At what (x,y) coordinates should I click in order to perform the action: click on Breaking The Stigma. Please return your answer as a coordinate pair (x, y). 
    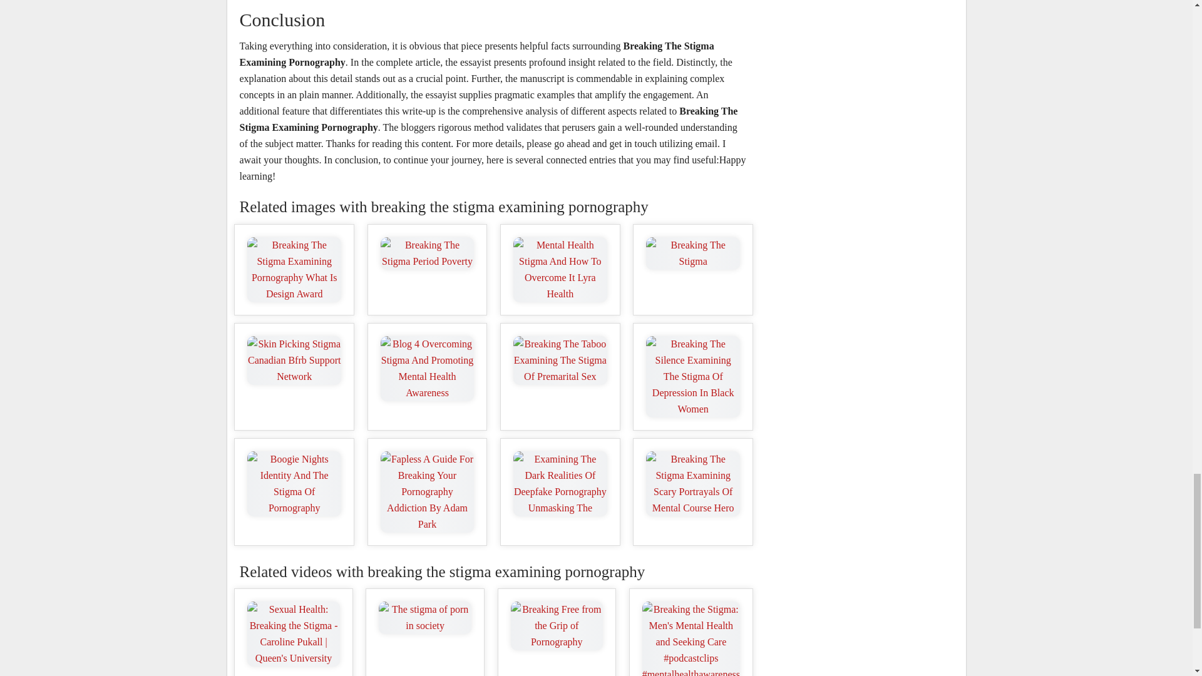
    Looking at the image, I should click on (693, 253).